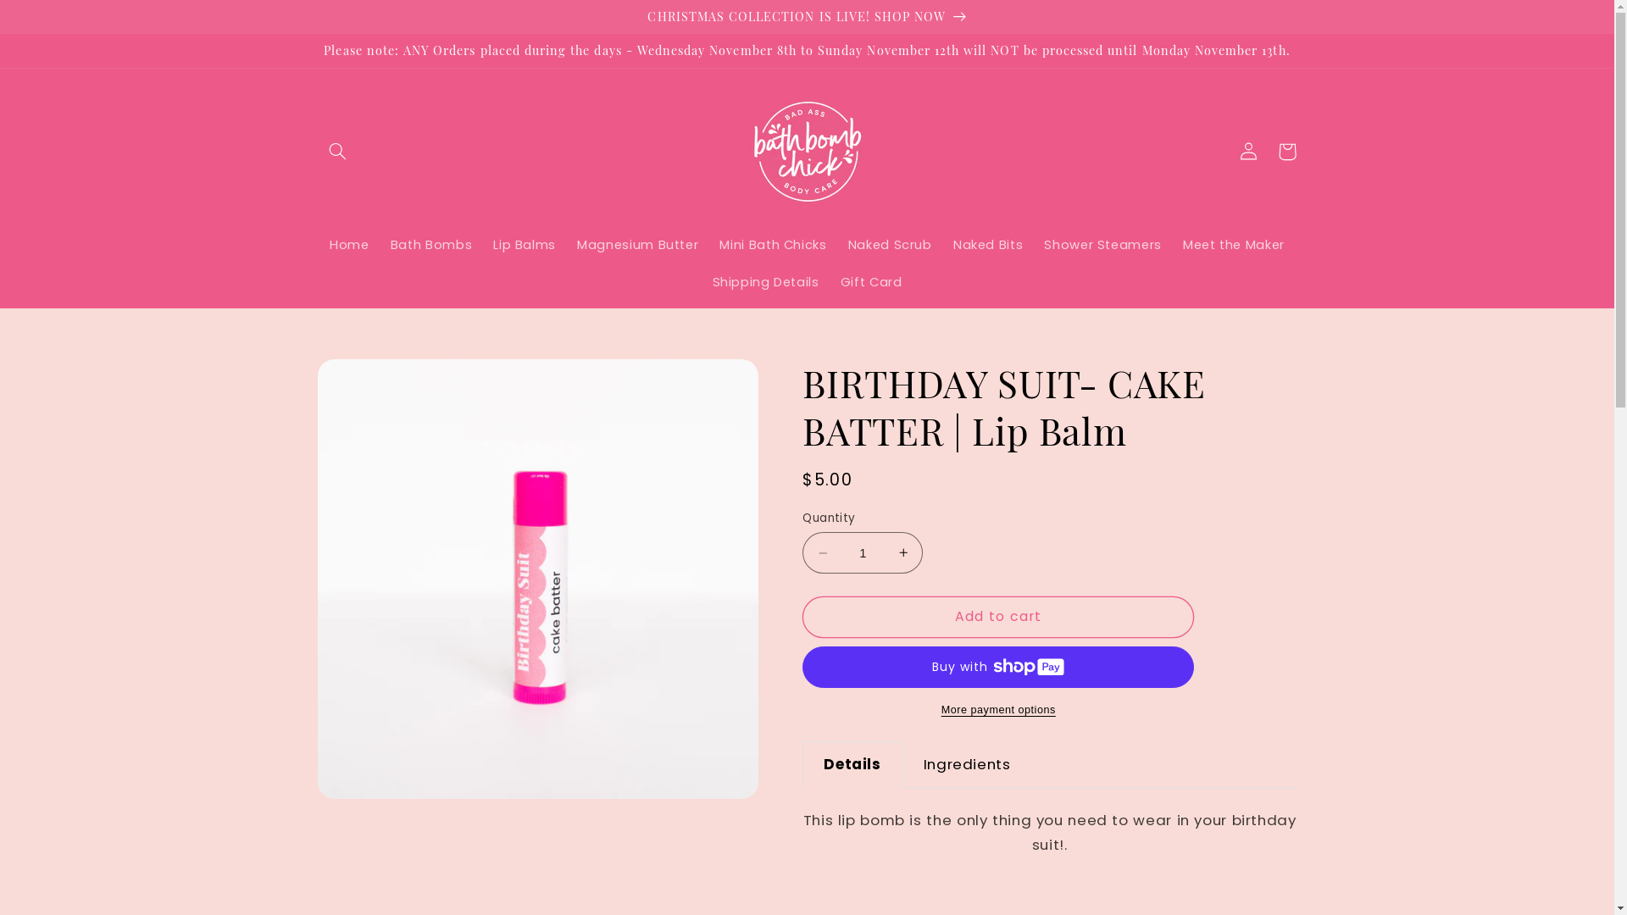 The image size is (1627, 915). Describe the element at coordinates (1234, 246) in the screenshot. I see `Meet the Maker` at that location.